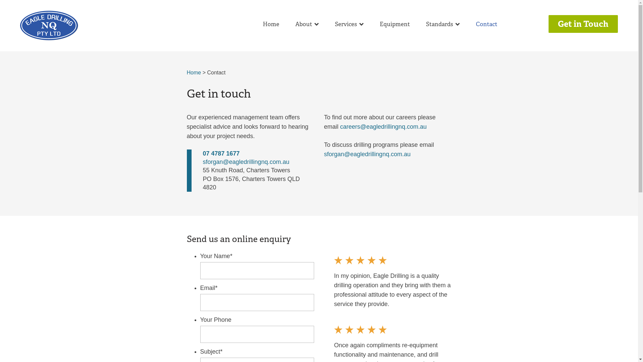 The height and width of the screenshot is (362, 643). I want to click on Contact, so click(487, 24).